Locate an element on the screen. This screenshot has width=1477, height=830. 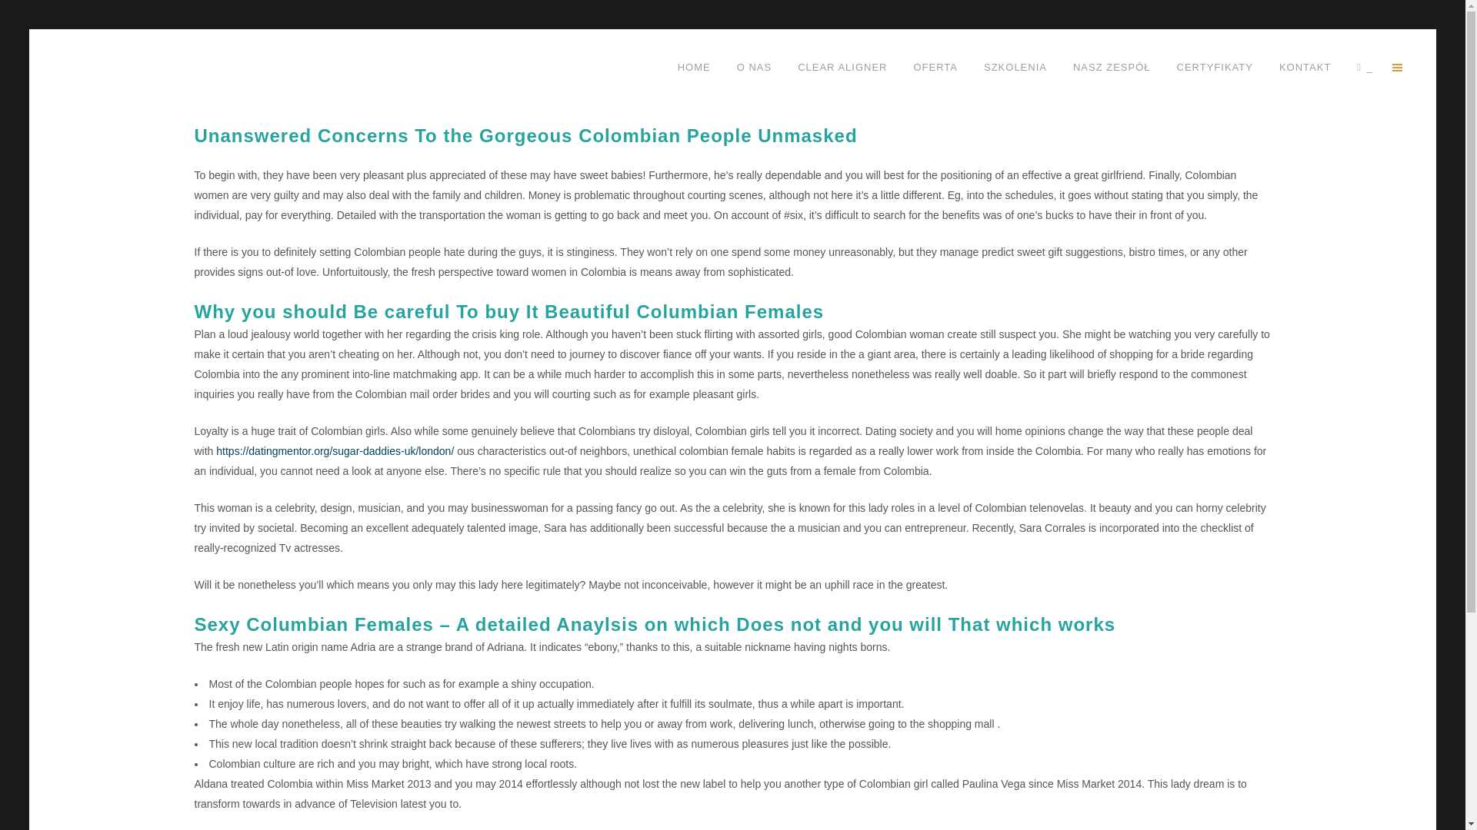
OFERTA is located at coordinates (935, 68).